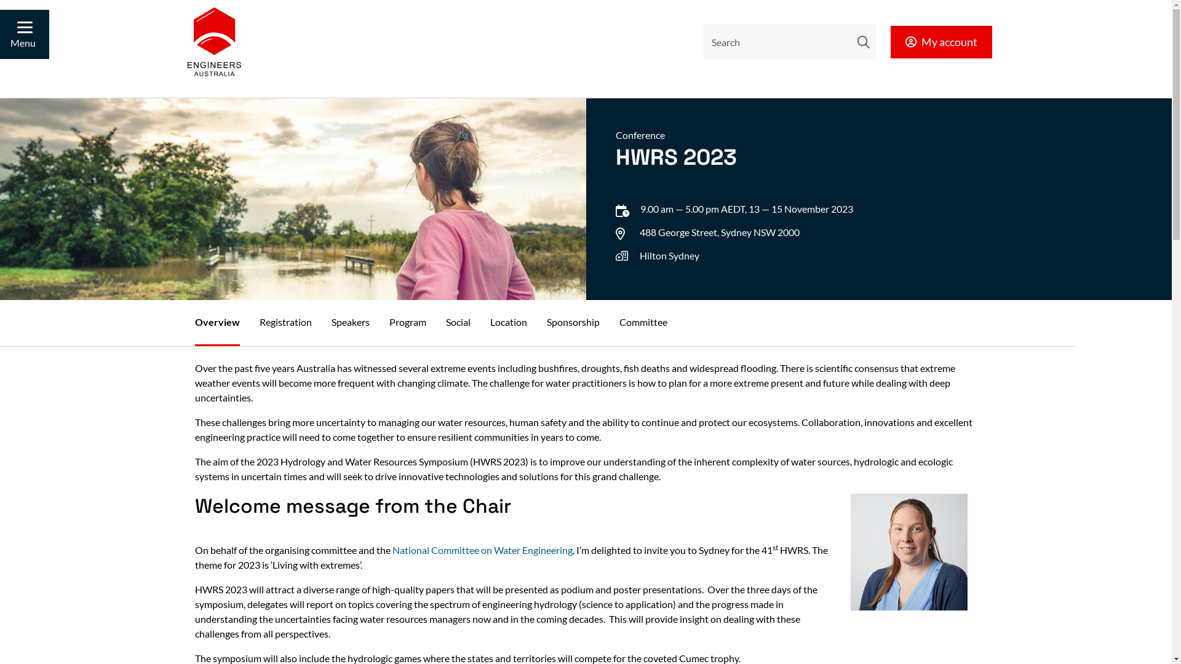 The image size is (1181, 664). Describe the element at coordinates (214, 42) in the screenshot. I see `Back to homepage` at that location.